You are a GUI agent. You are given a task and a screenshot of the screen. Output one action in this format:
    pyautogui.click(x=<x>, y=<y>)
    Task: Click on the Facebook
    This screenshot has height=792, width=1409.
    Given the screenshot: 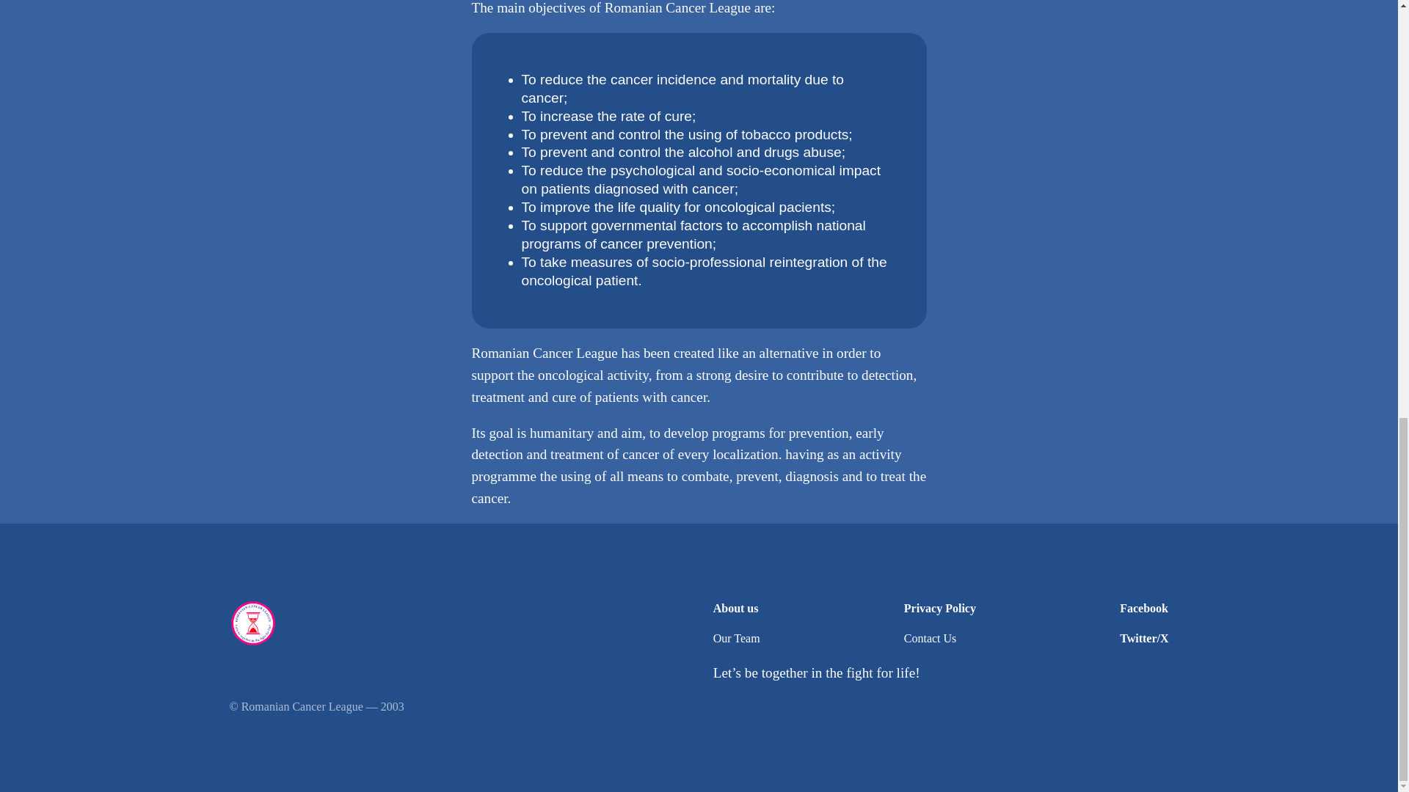 What is the action you would take?
    pyautogui.click(x=1143, y=609)
    